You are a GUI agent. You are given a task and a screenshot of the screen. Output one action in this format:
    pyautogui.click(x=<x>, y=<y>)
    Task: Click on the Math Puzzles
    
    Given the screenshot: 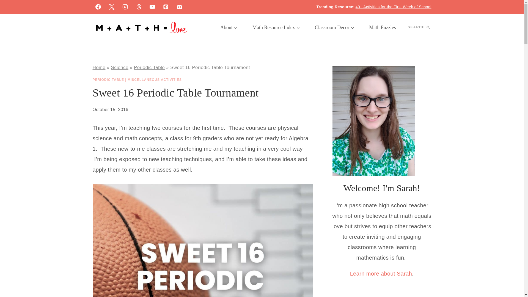 What is the action you would take?
    pyautogui.click(x=382, y=28)
    